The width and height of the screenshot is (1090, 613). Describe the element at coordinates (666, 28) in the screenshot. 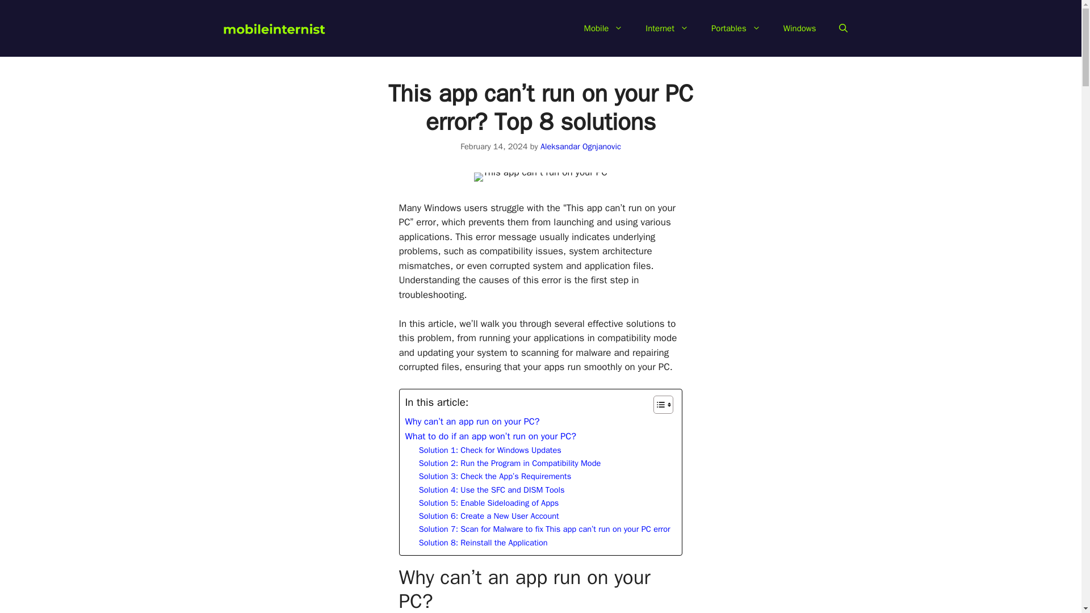

I see `Internet` at that location.